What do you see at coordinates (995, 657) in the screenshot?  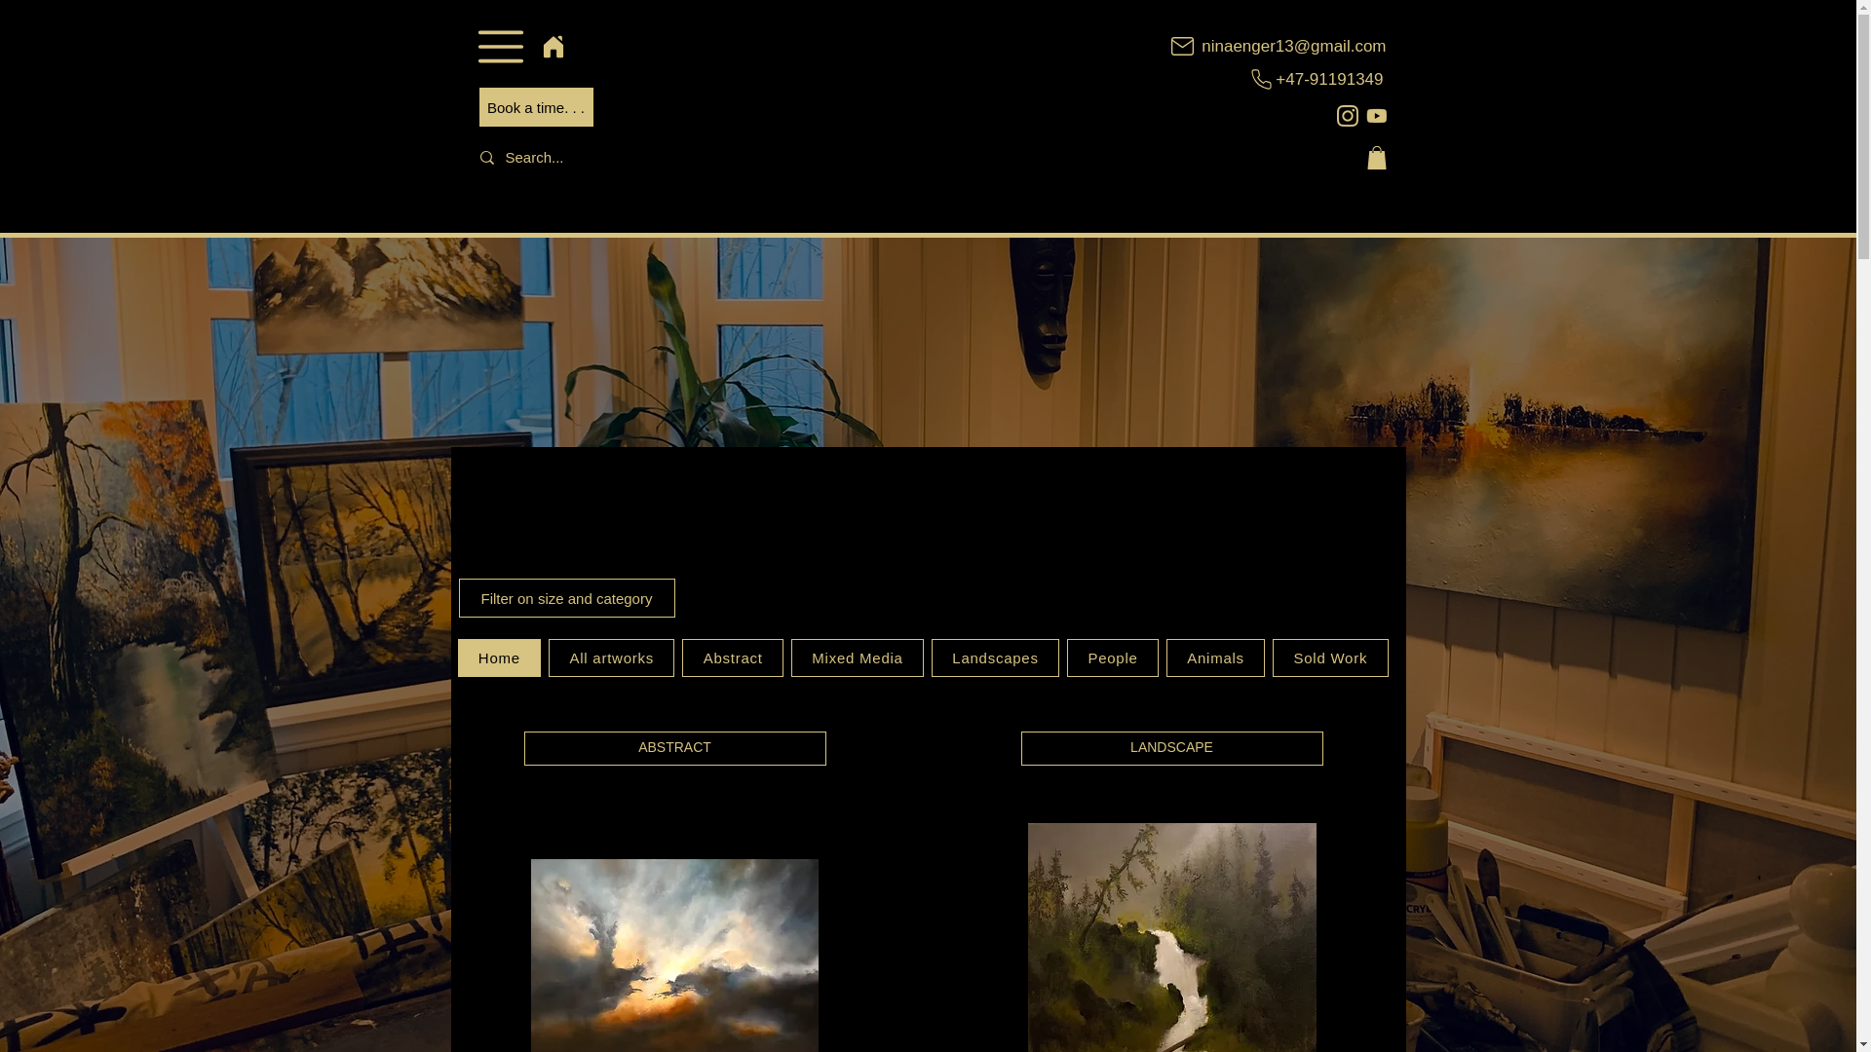 I see `Landscapes` at bounding box center [995, 657].